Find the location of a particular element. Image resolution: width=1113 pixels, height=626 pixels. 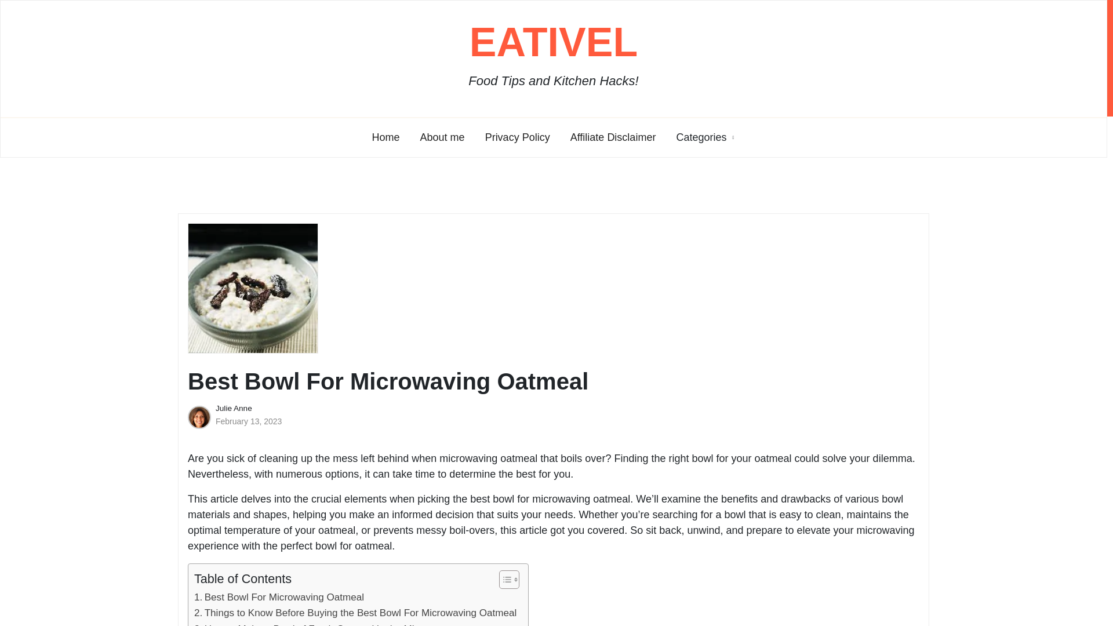

About me is located at coordinates (443, 137).